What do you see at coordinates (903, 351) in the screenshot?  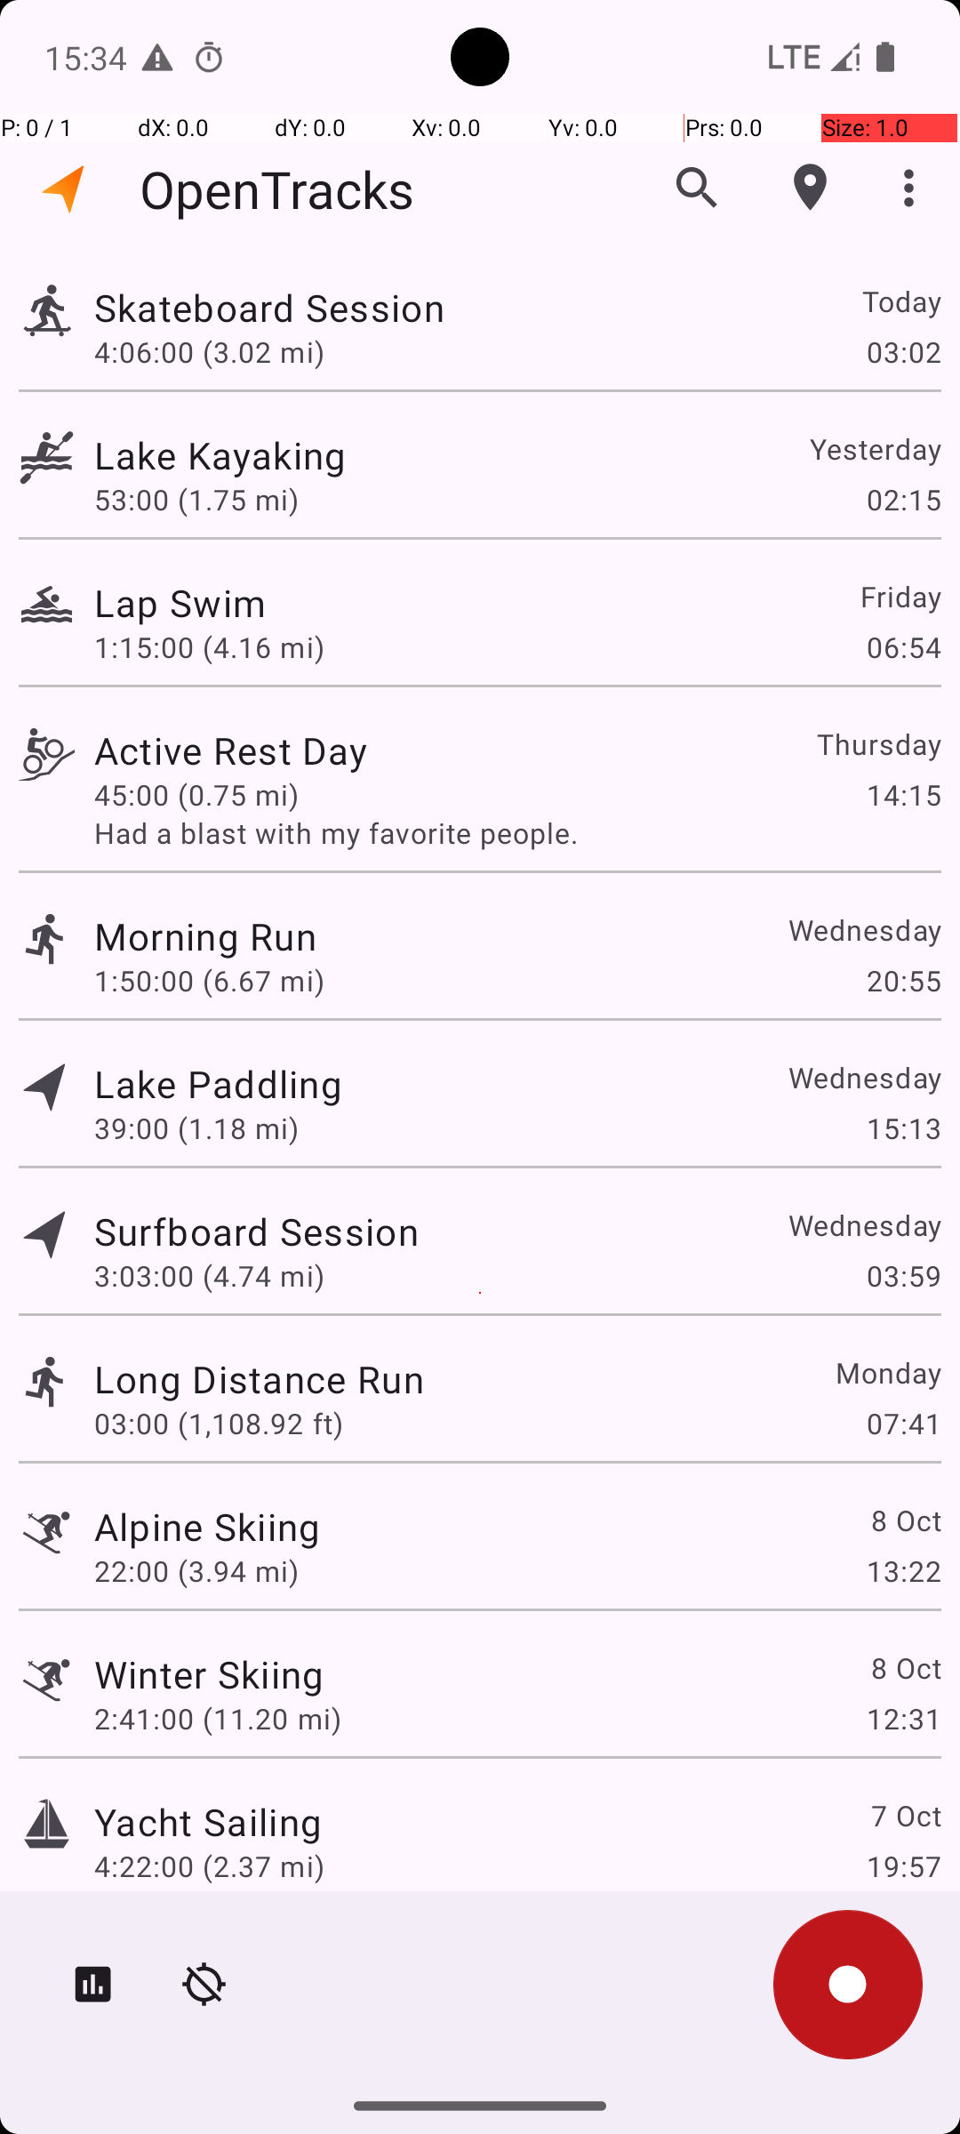 I see `03:02` at bounding box center [903, 351].